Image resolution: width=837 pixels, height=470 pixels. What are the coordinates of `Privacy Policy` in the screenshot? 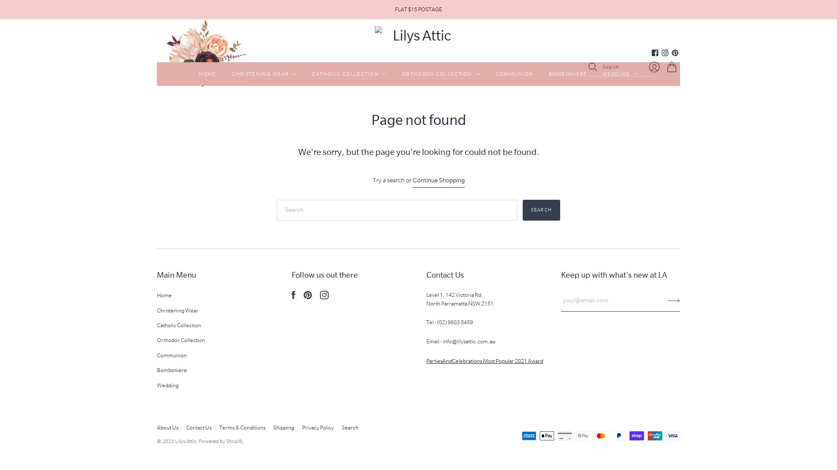 It's located at (318, 427).